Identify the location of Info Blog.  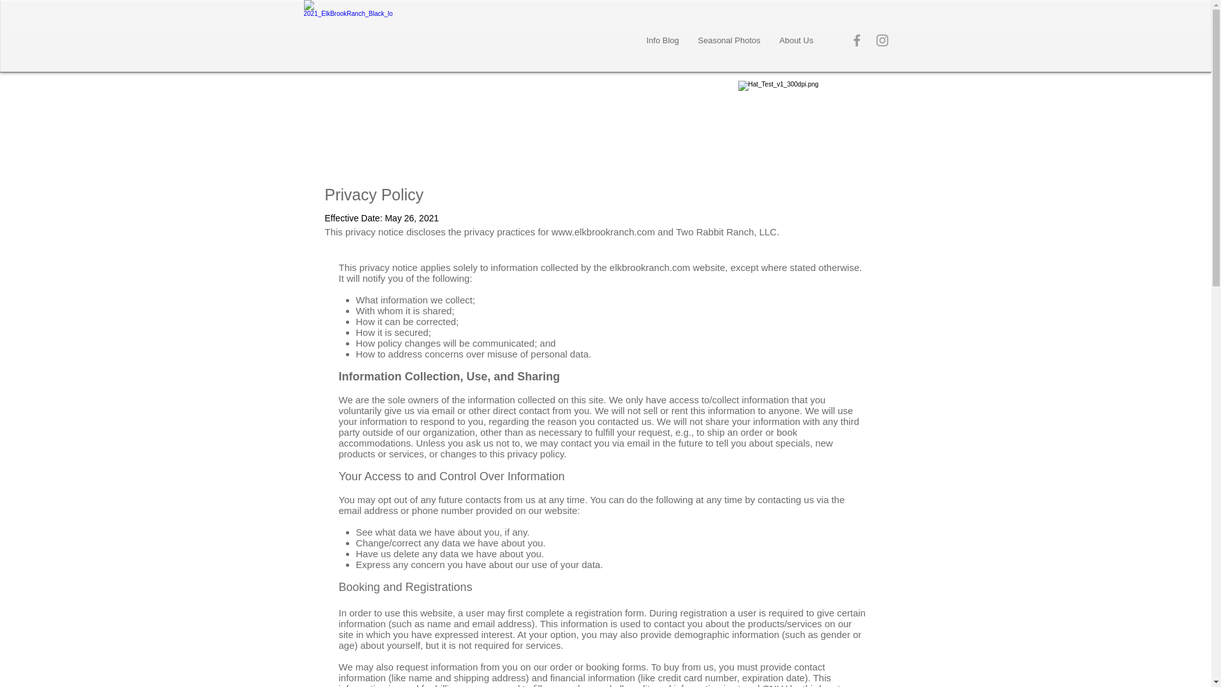
(663, 41).